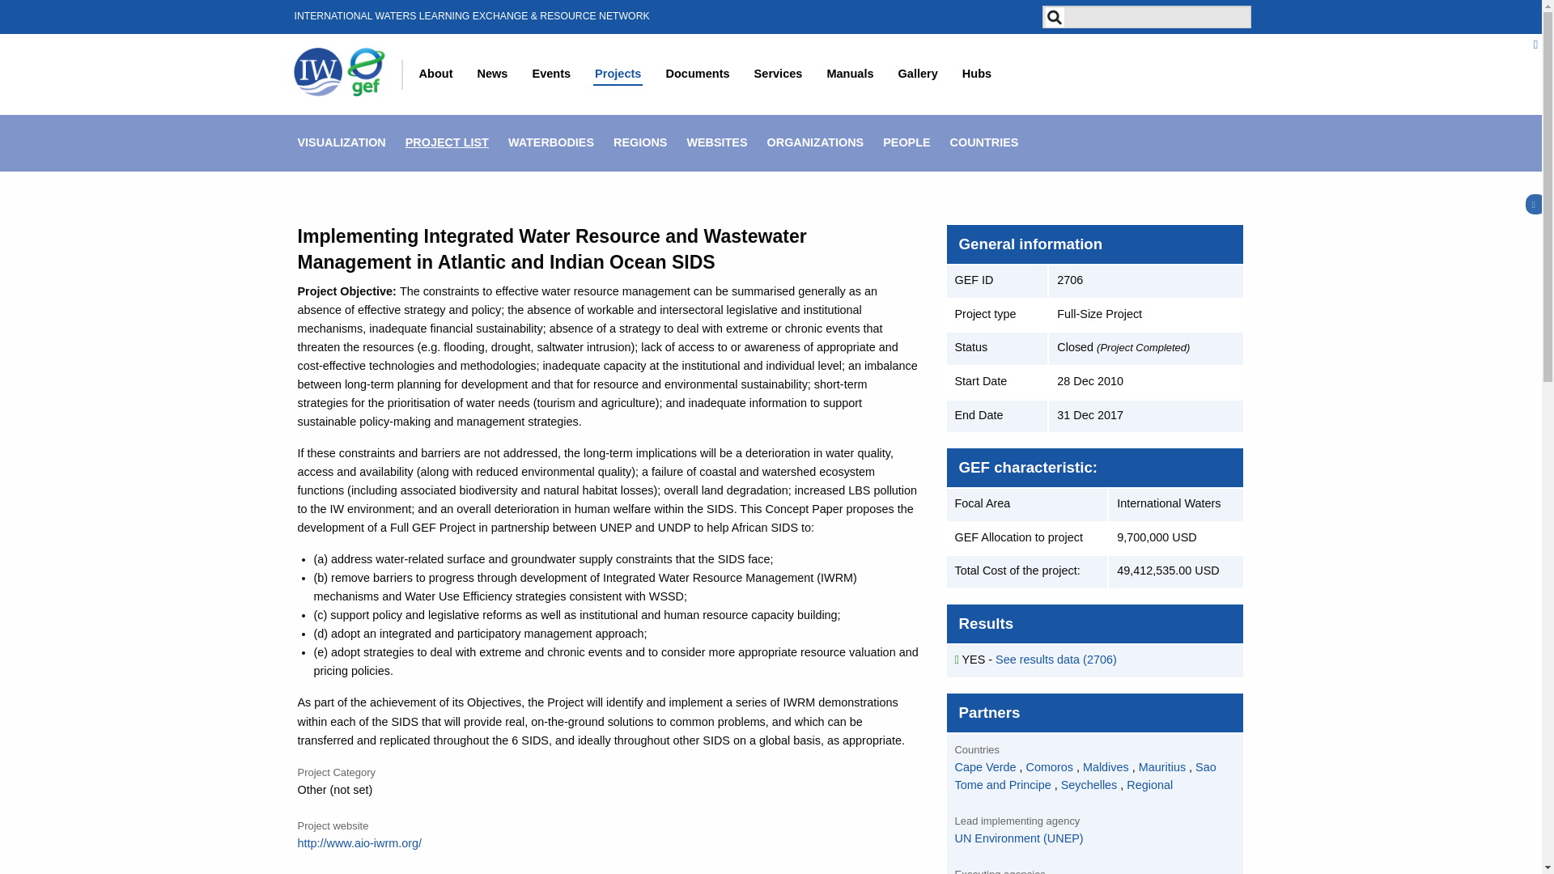 This screenshot has width=1554, height=874. Describe the element at coordinates (436, 74) in the screenshot. I see `About` at that location.